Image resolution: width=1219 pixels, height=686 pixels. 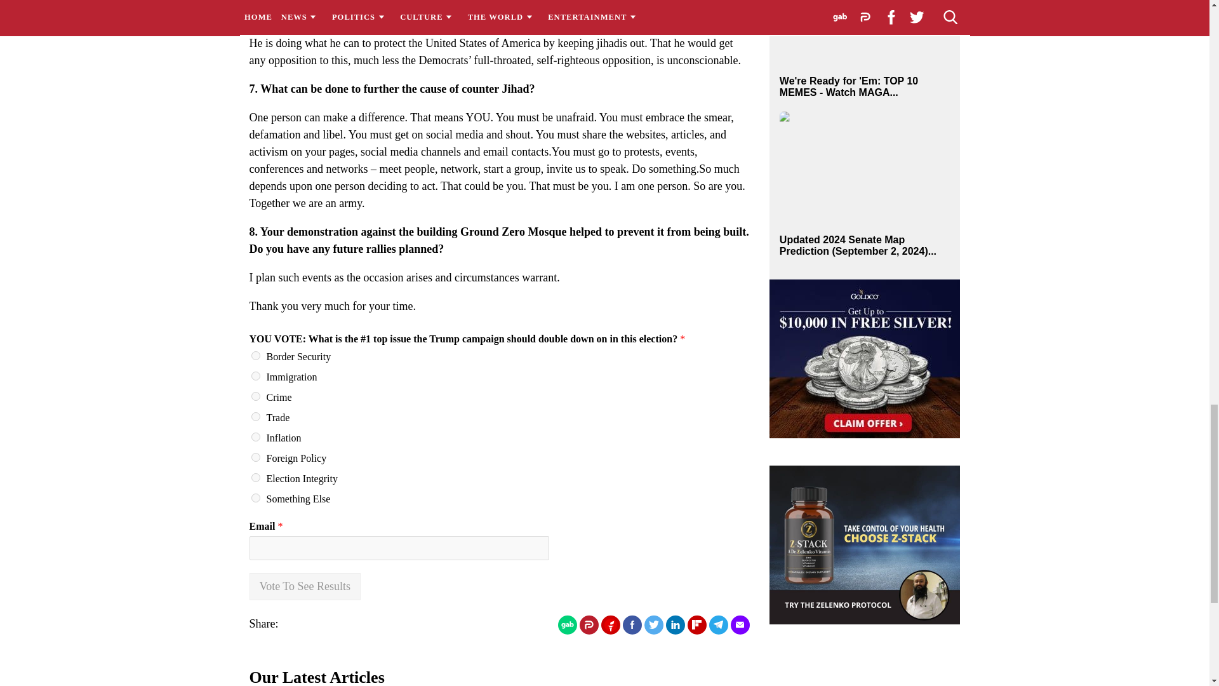 What do you see at coordinates (255, 437) in the screenshot?
I see `Inflation` at bounding box center [255, 437].